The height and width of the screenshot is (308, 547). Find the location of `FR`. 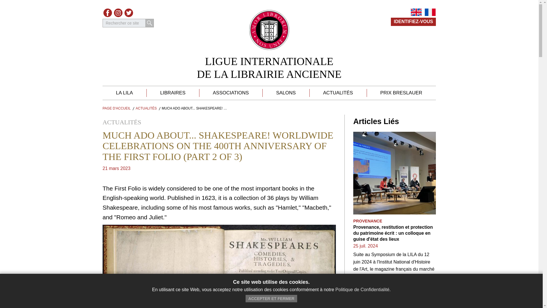

FR is located at coordinates (124, 93).